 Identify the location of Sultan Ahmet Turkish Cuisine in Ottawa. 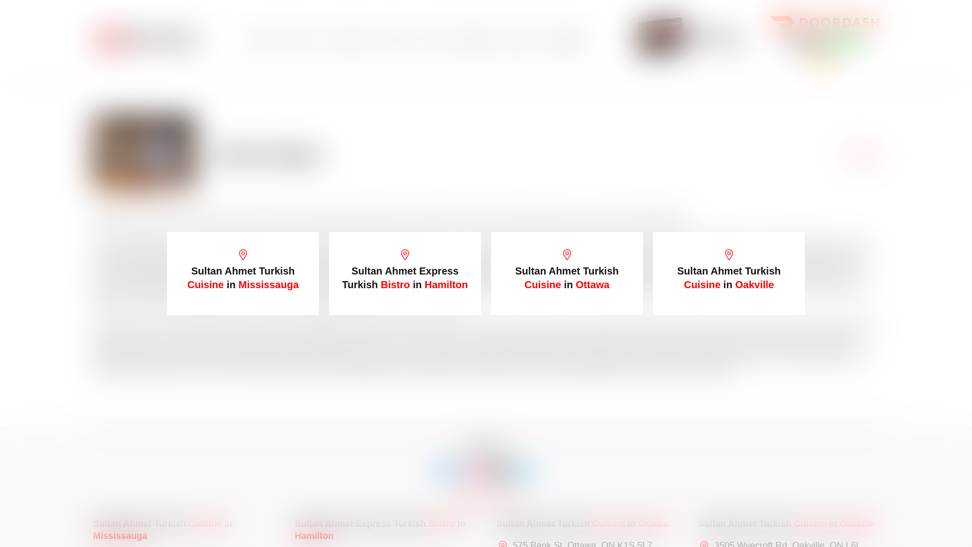
(566, 273).